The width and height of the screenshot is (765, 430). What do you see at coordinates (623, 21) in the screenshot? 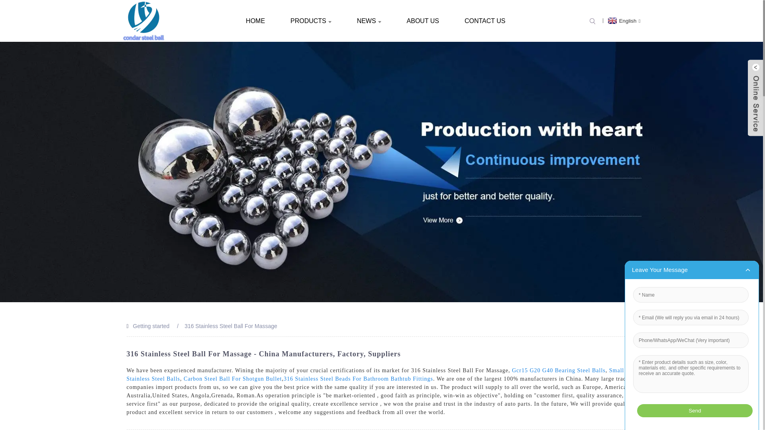
I see `English` at bounding box center [623, 21].